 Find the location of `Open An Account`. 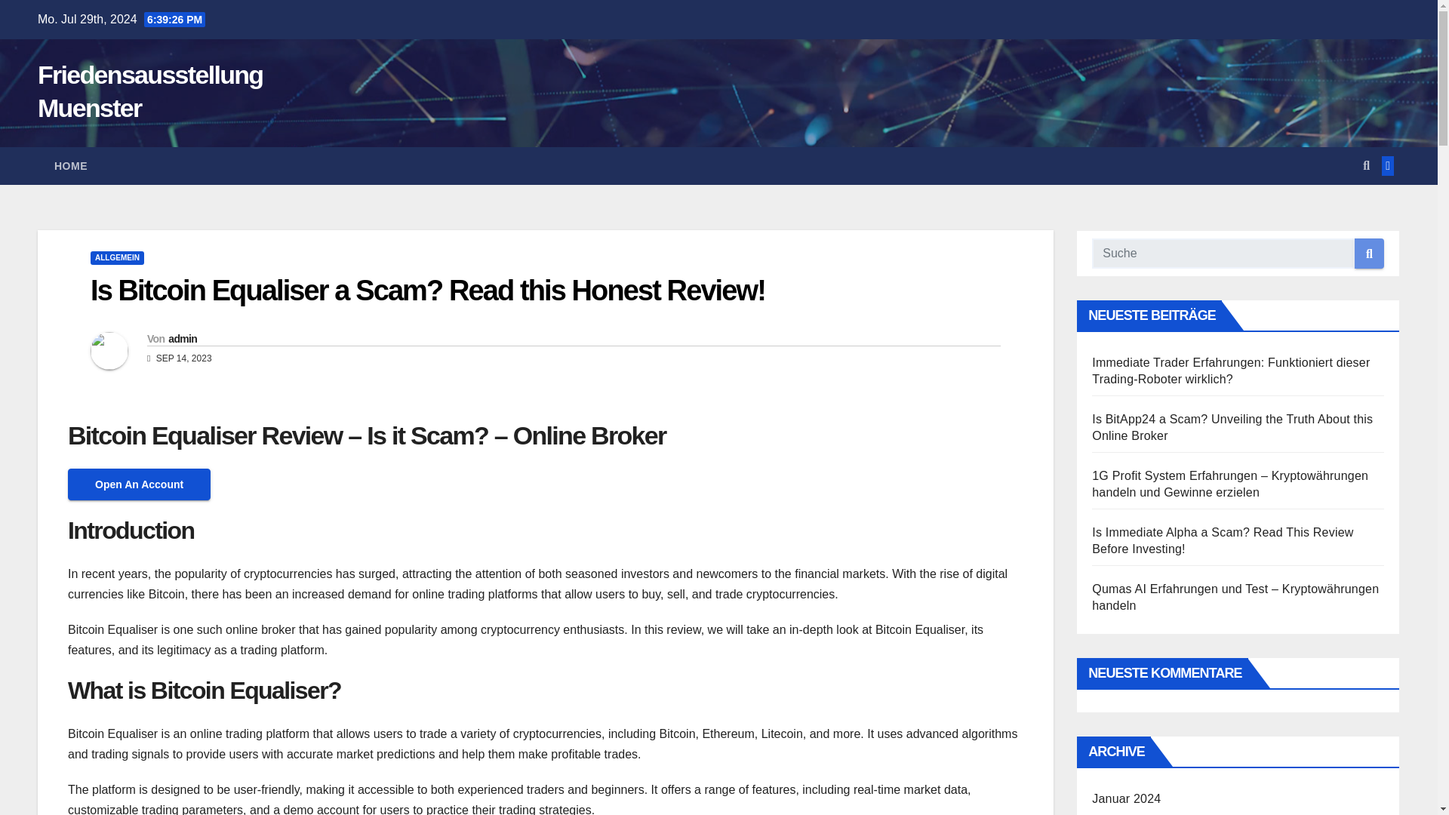

Open An Account is located at coordinates (139, 484).